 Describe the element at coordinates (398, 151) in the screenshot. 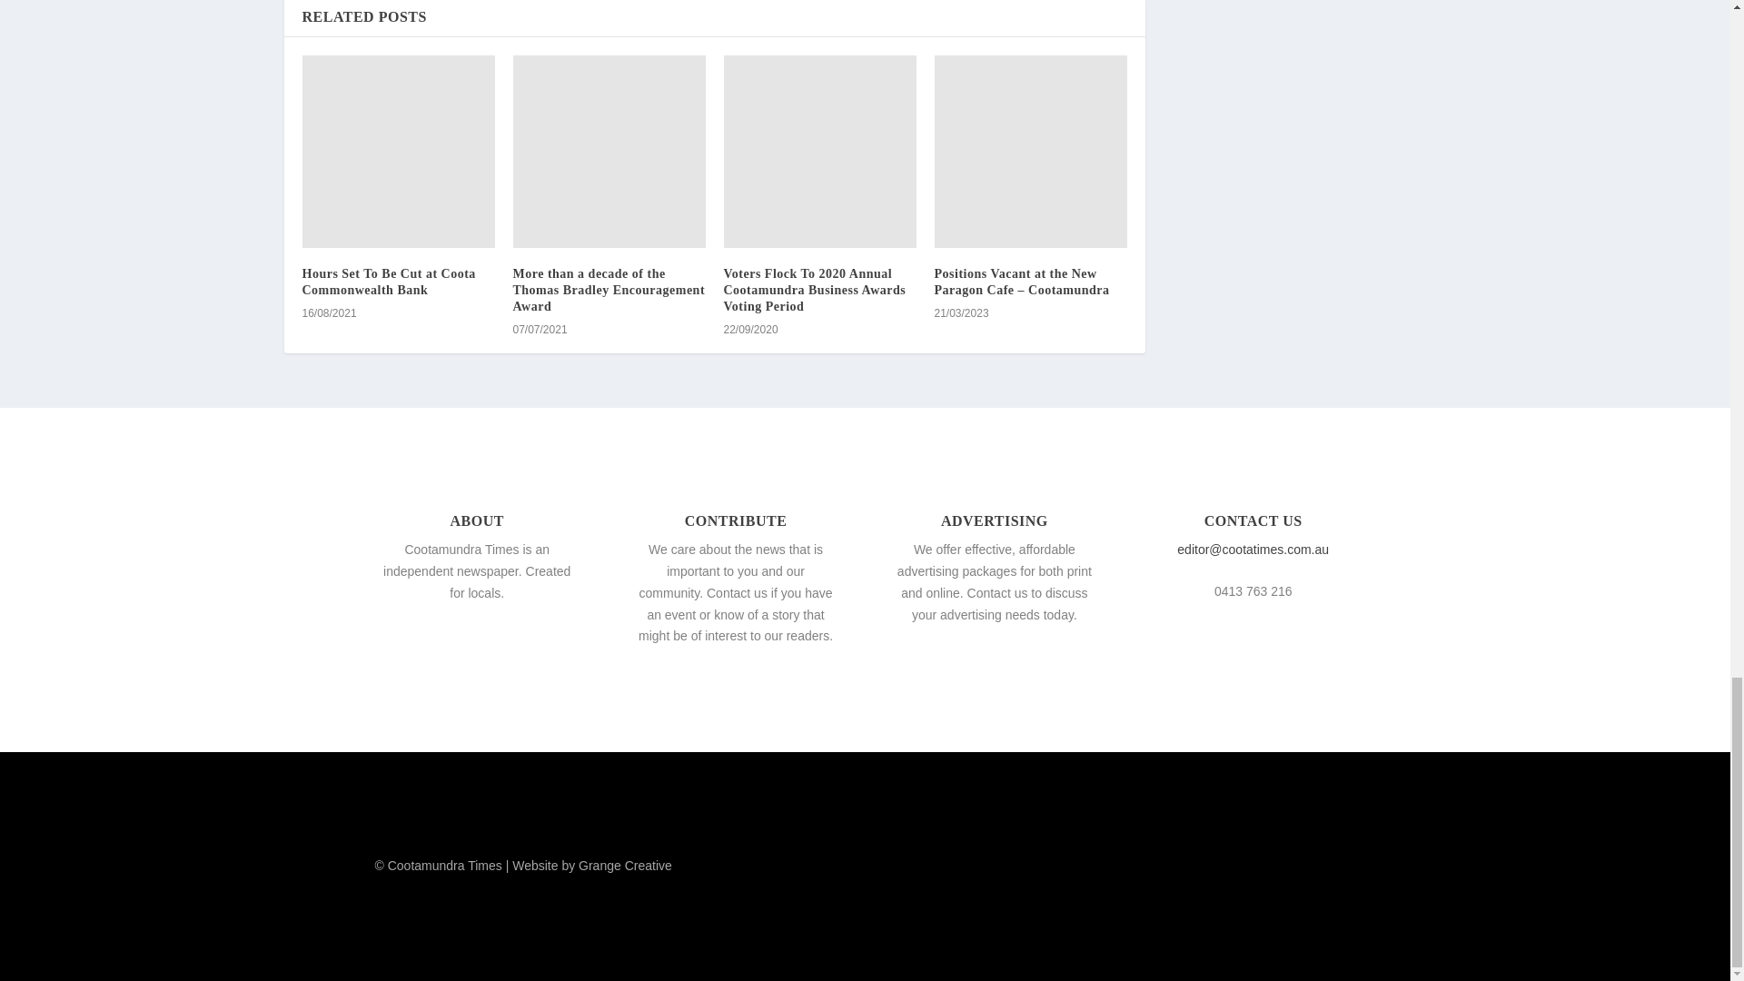

I see `Hours Set To Be Cut at Coota Commonwealth Bank` at that location.